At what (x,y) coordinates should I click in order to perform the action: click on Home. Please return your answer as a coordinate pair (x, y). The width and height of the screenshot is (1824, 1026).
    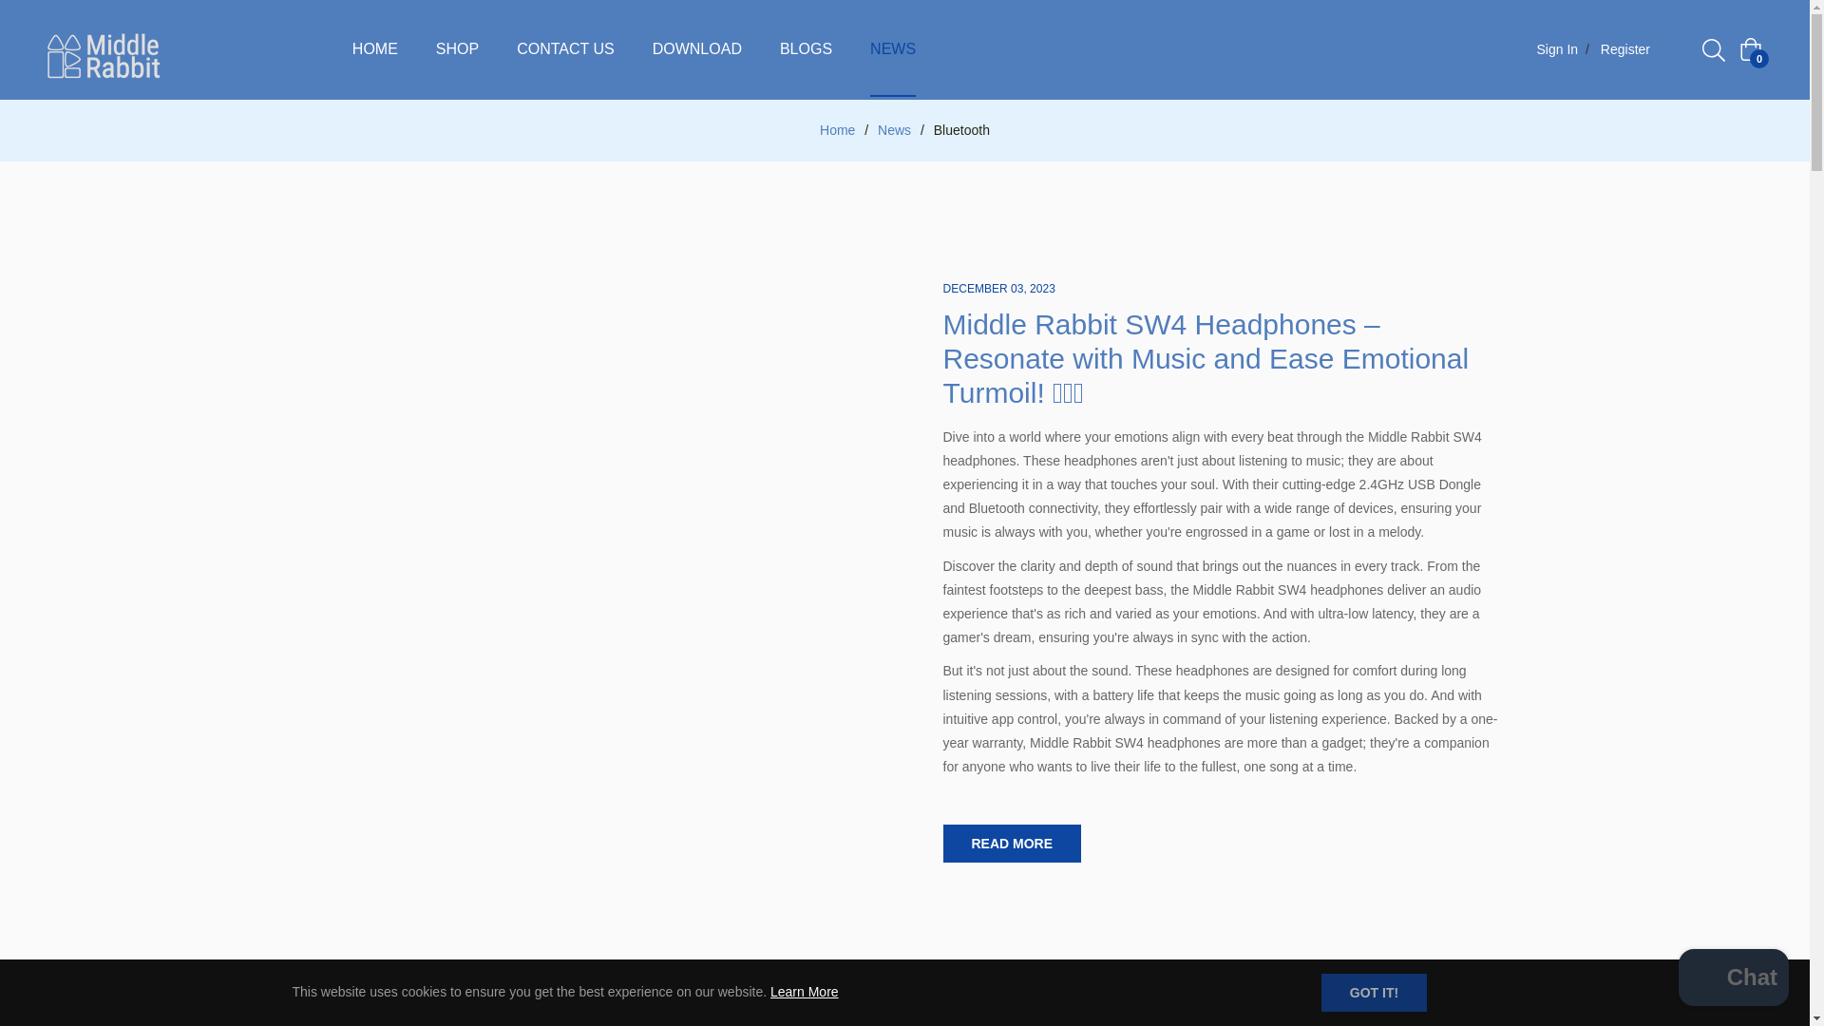
    Looking at the image, I should click on (837, 129).